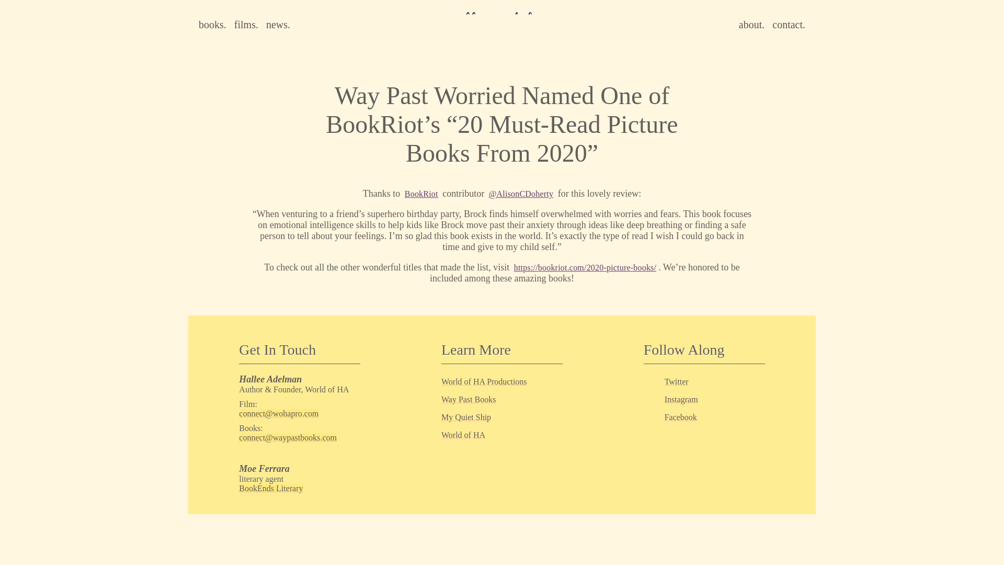 This screenshot has width=1004, height=565. What do you see at coordinates (421, 194) in the screenshot?
I see `BookRiot` at bounding box center [421, 194].